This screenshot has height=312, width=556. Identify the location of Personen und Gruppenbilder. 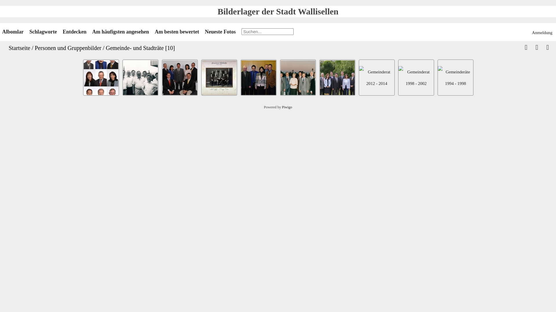
(68, 48).